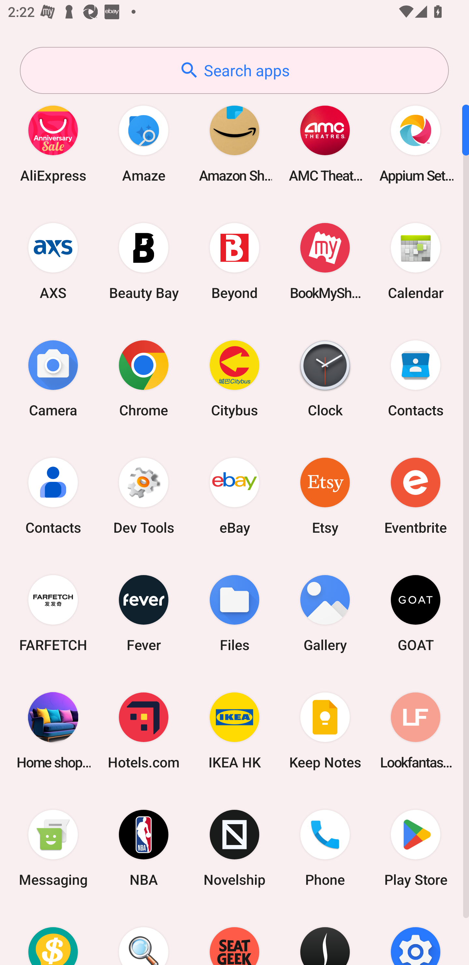 The image size is (469, 965). I want to click on Beyond, so click(234, 261).